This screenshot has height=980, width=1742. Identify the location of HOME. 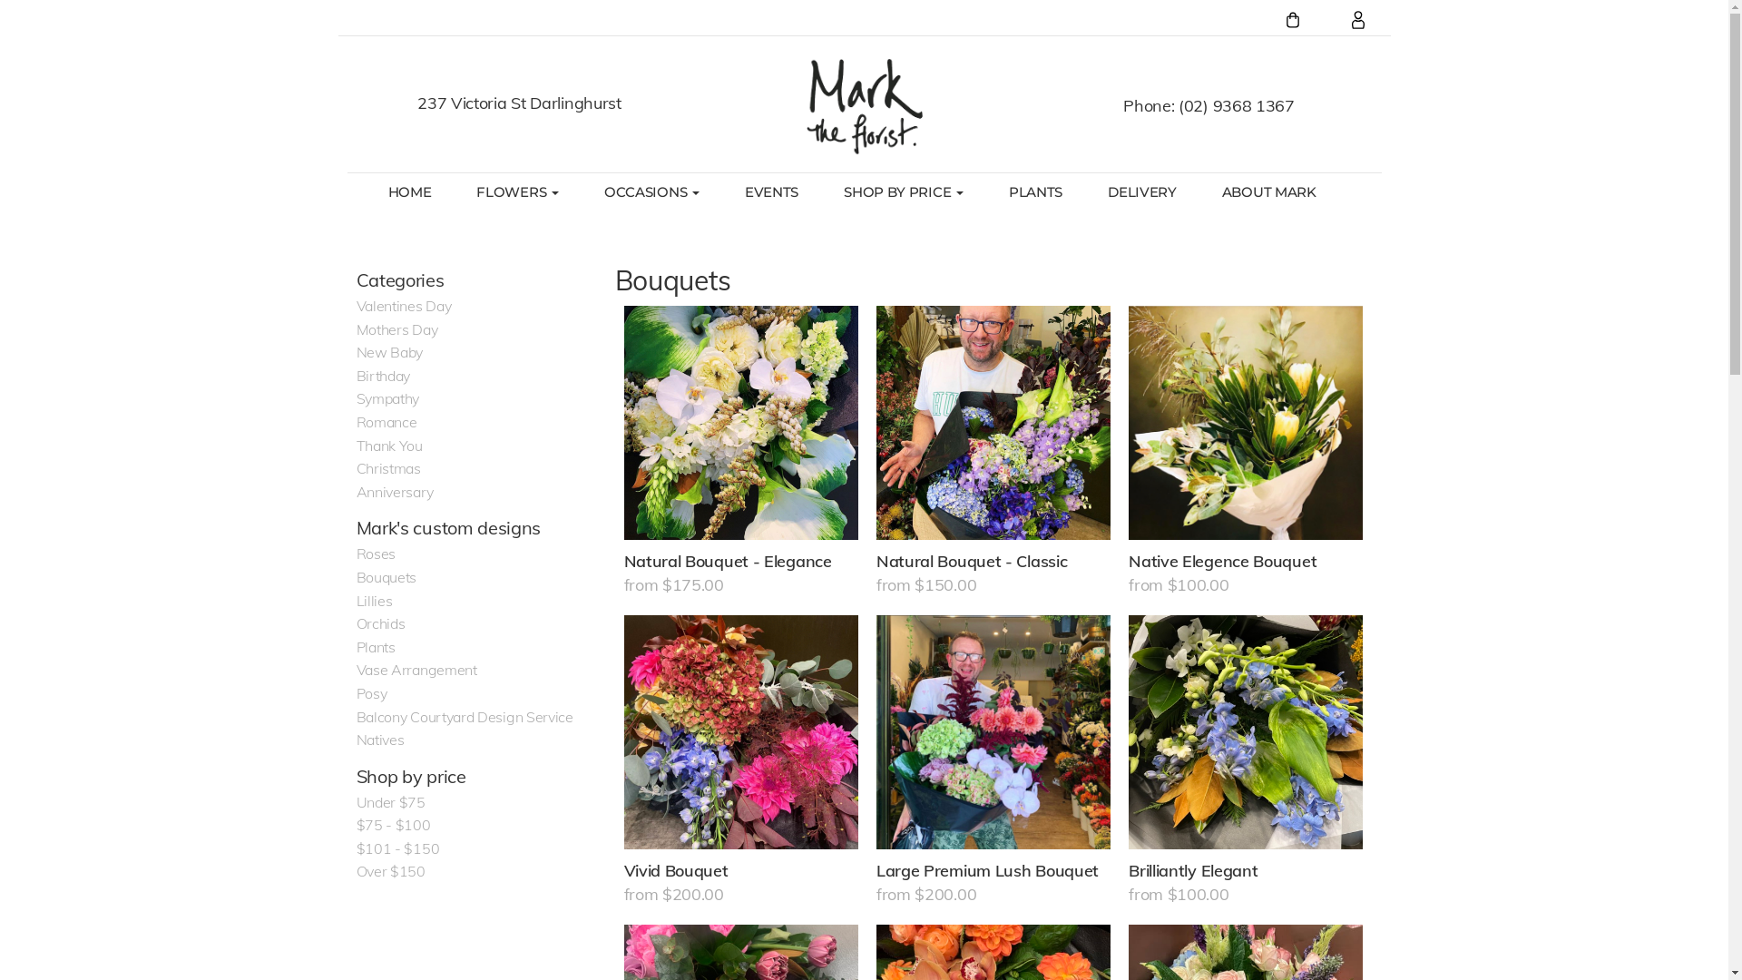
(409, 192).